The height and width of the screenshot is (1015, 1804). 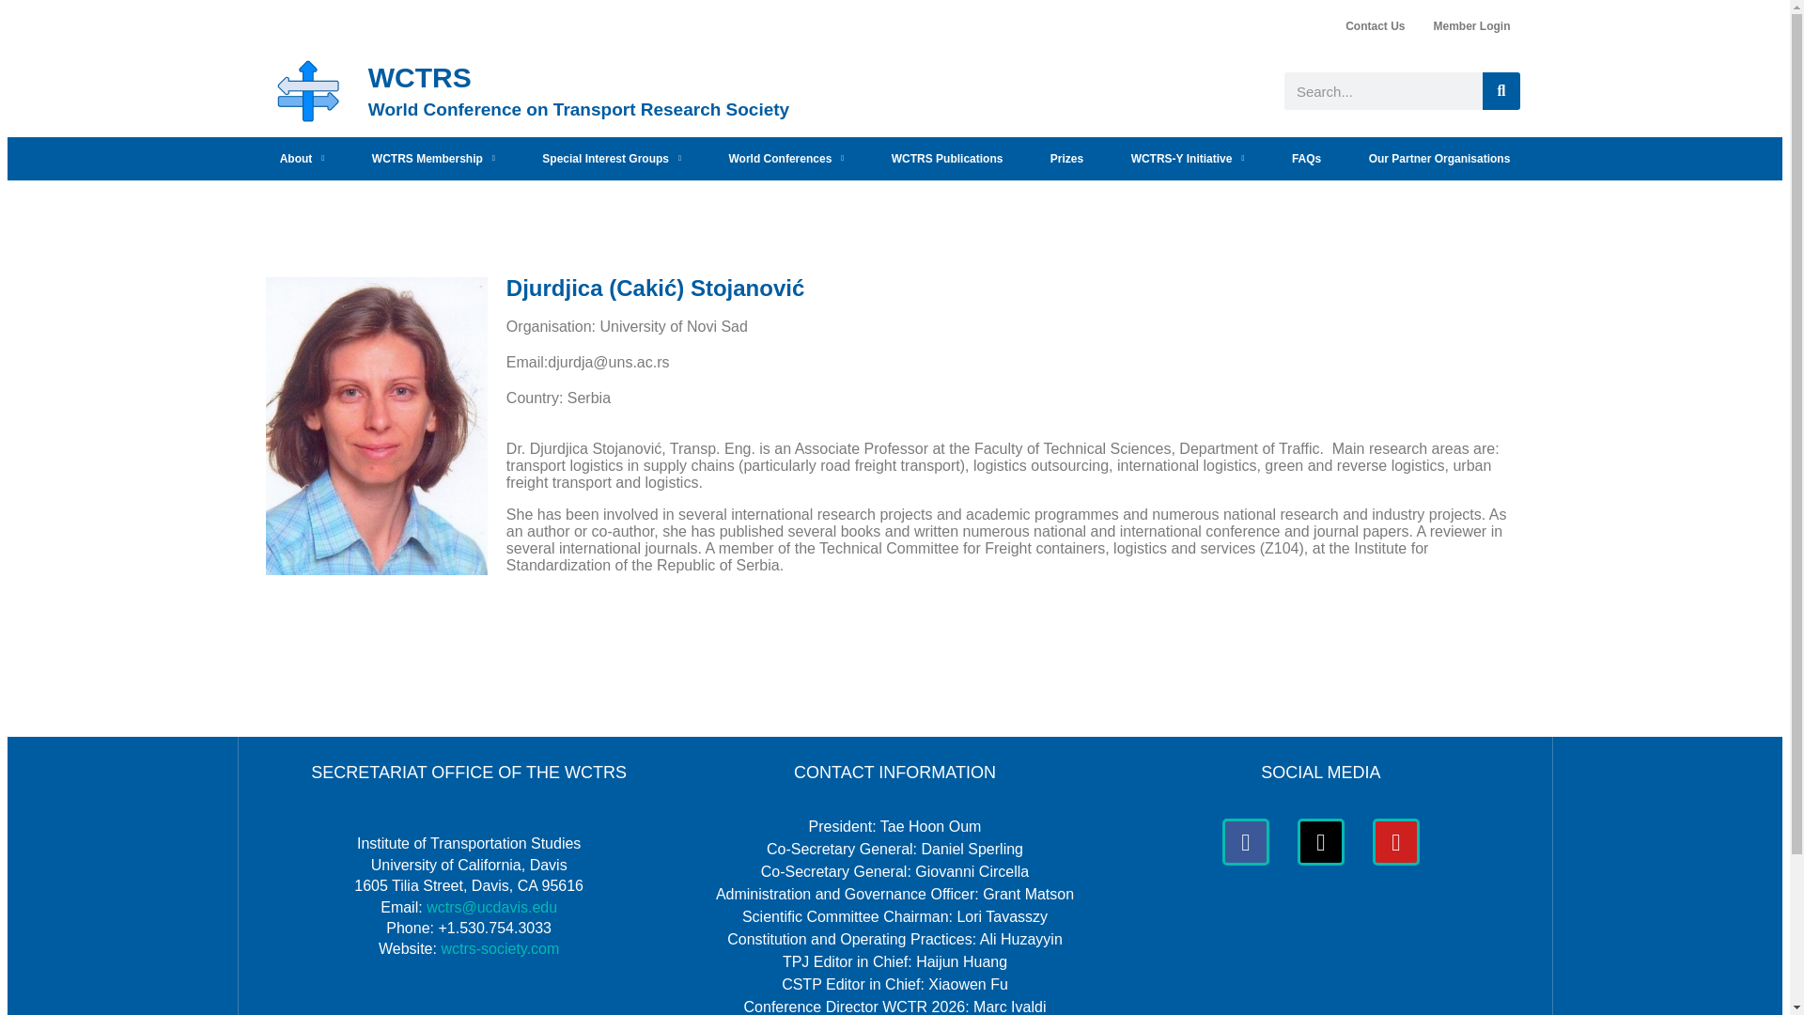 I want to click on Special Interest Groups, so click(x=612, y=158).